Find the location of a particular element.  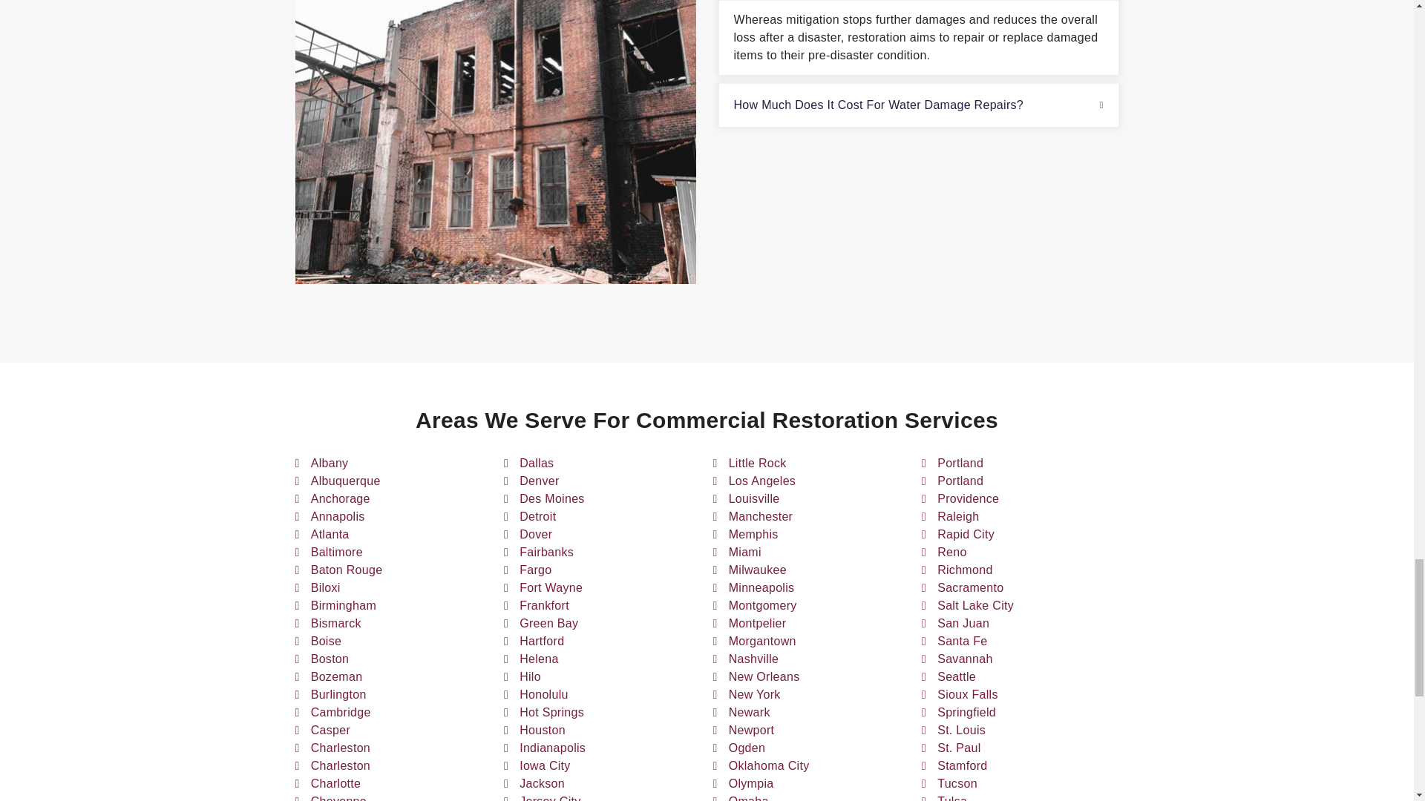

How Much Does It Cost For Water Damage Repairs? is located at coordinates (917, 105).